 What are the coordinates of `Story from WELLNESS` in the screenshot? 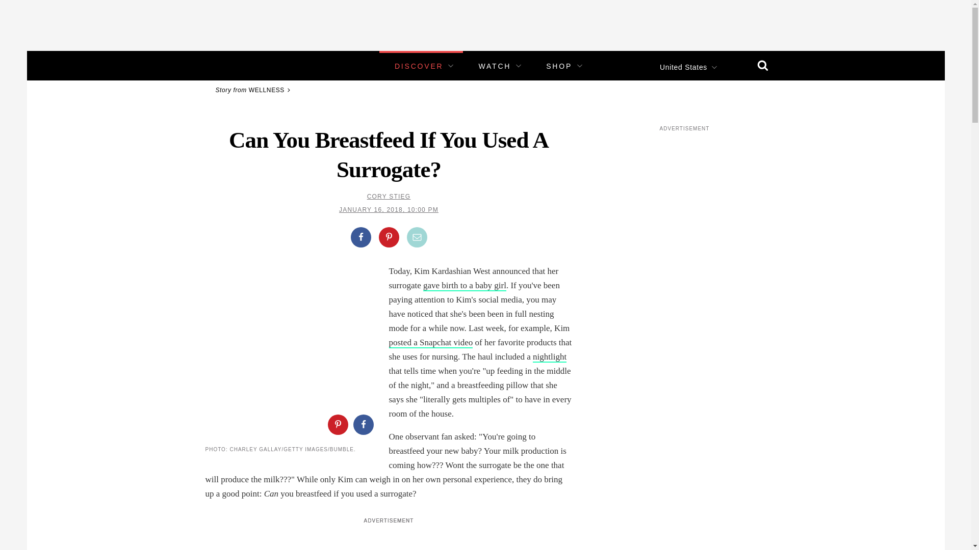 It's located at (254, 90).